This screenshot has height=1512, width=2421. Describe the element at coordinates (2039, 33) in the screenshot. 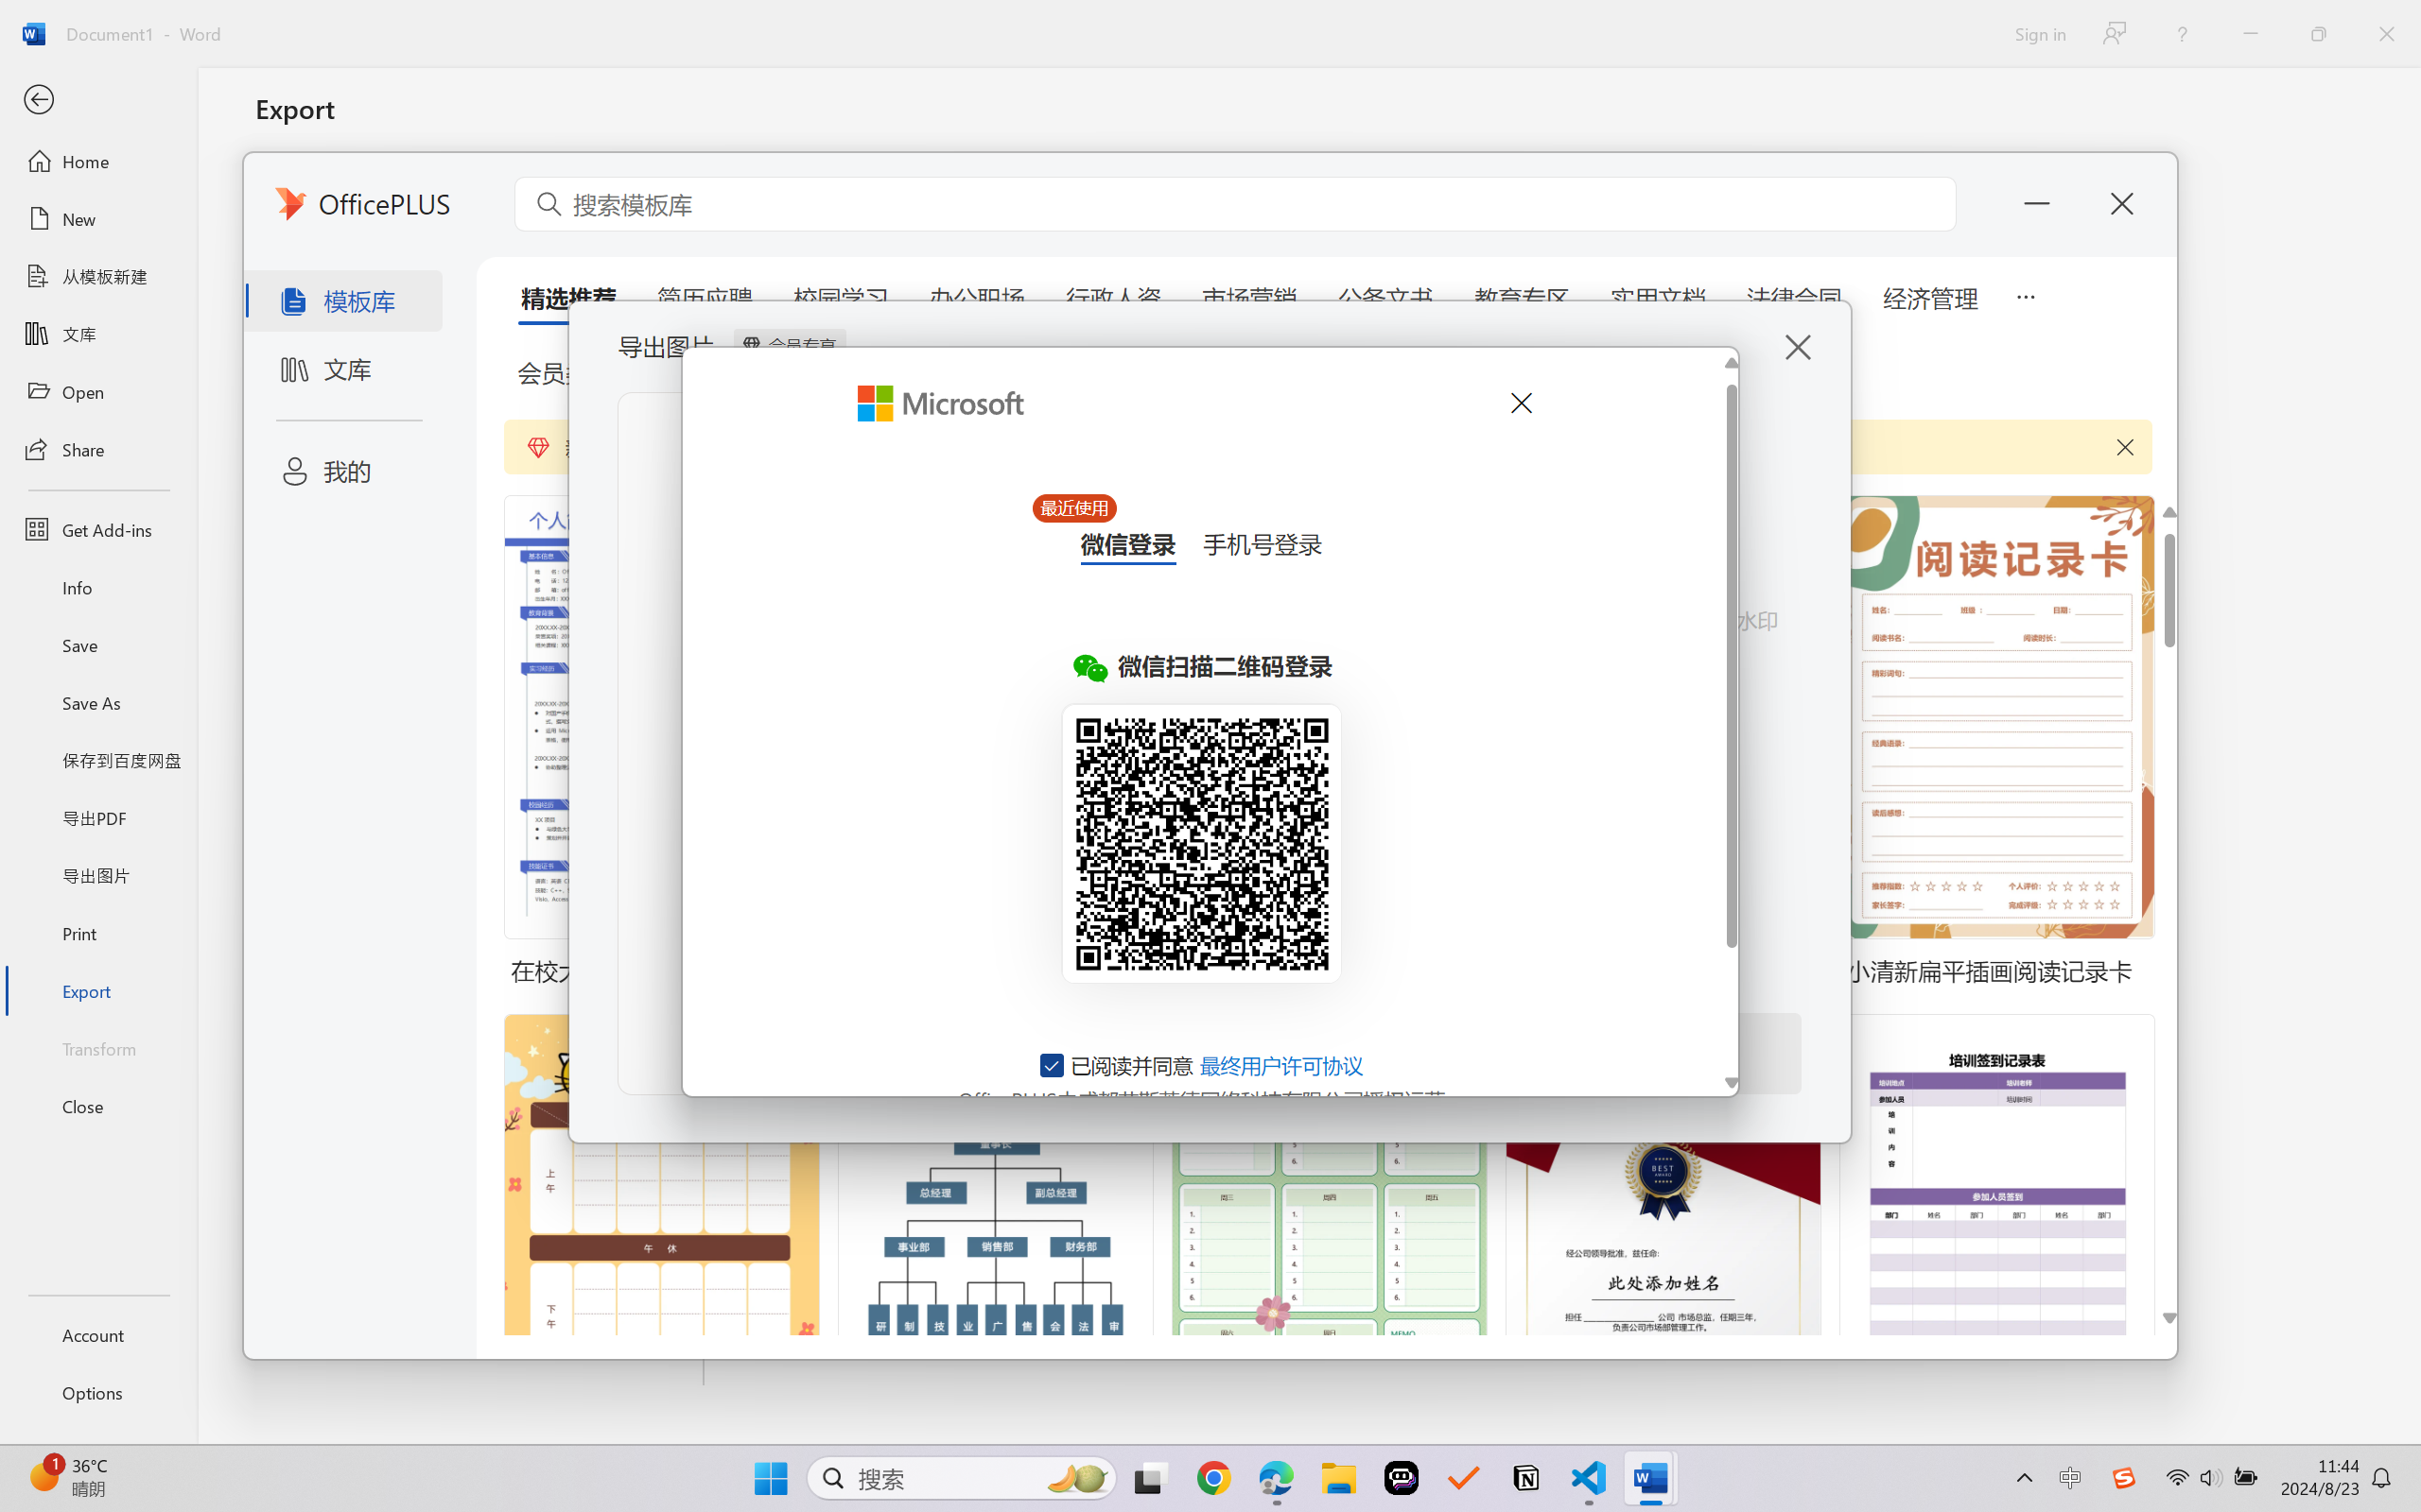

I see `Sign in` at that location.